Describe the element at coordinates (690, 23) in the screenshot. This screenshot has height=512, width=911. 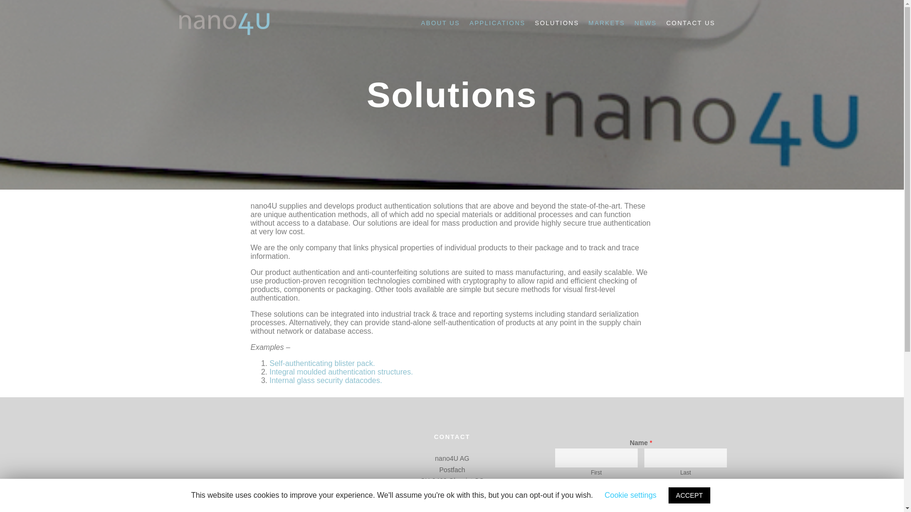
I see `CONTACT US` at that location.